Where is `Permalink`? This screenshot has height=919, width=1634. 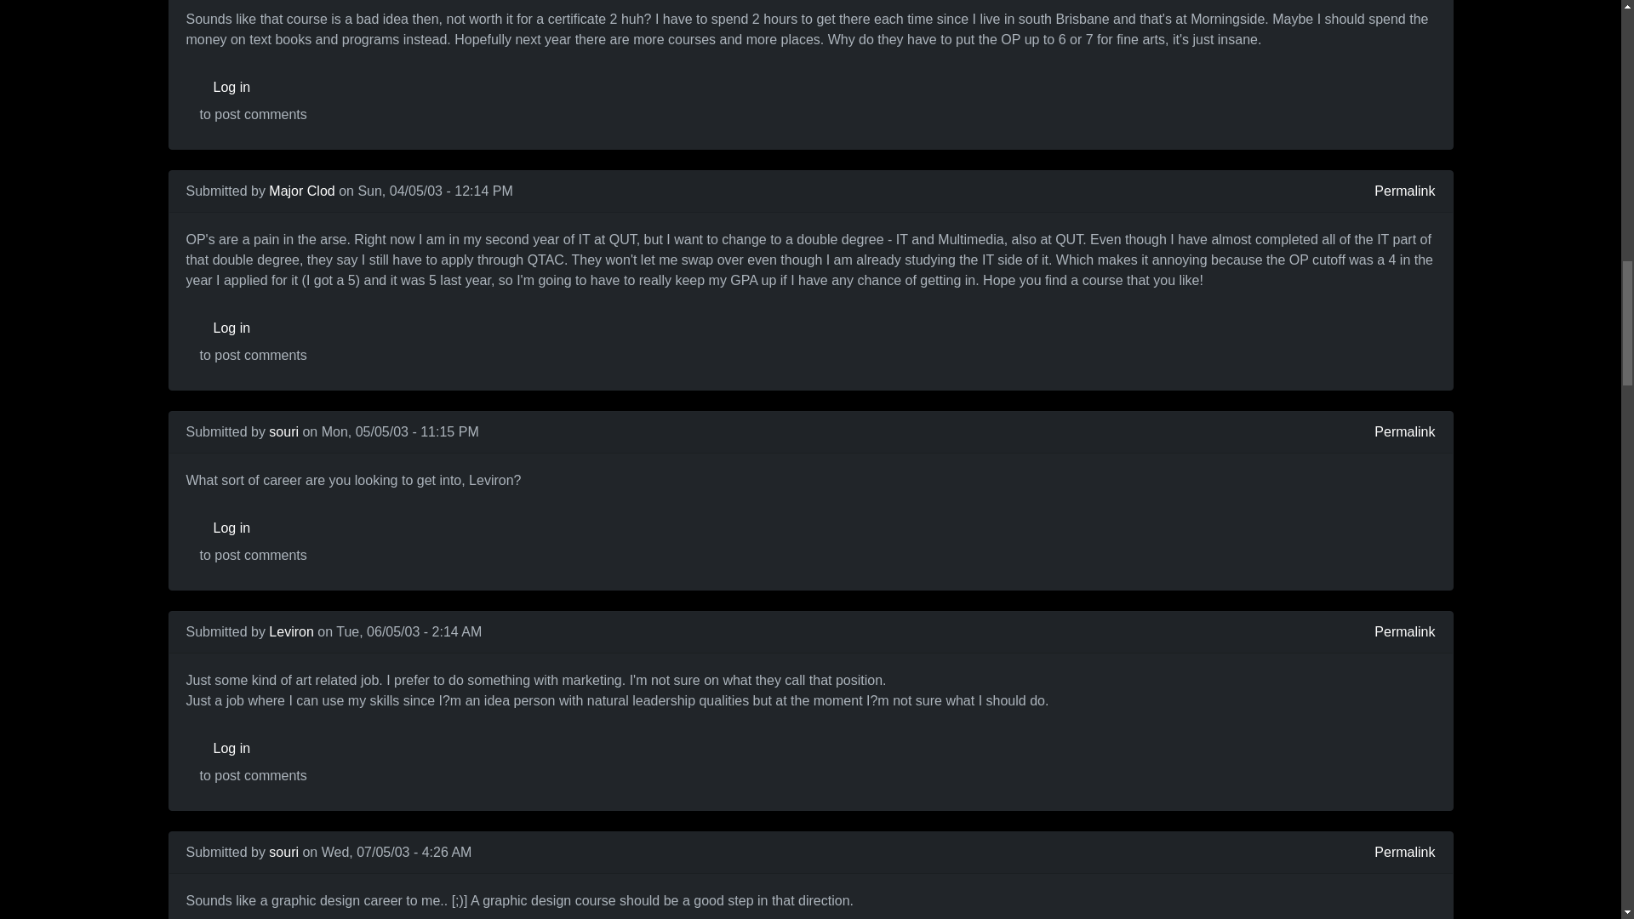 Permalink is located at coordinates (1404, 191).